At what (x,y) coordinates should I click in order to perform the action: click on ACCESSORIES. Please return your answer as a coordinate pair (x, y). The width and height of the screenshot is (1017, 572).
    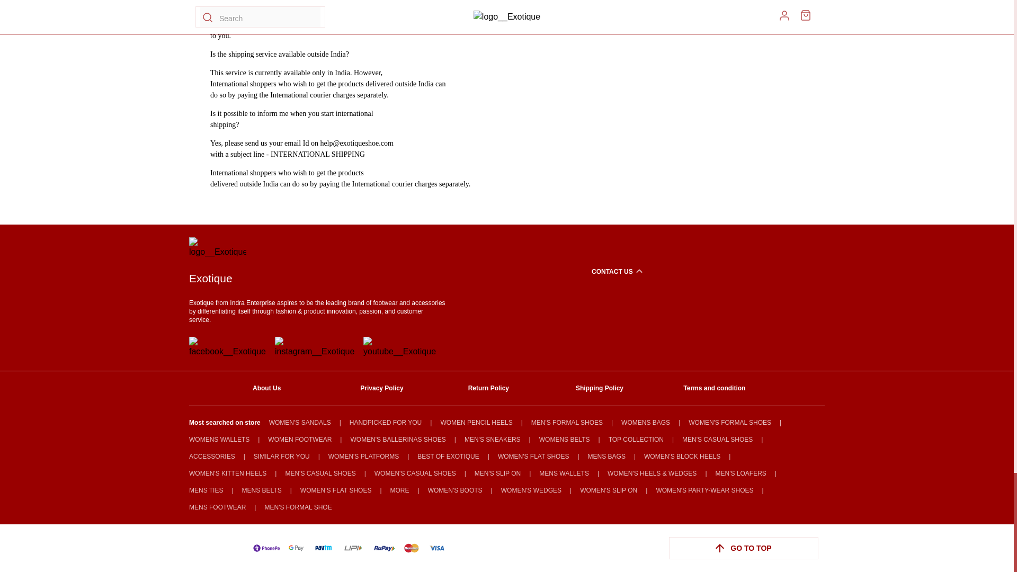
    Looking at the image, I should click on (212, 457).